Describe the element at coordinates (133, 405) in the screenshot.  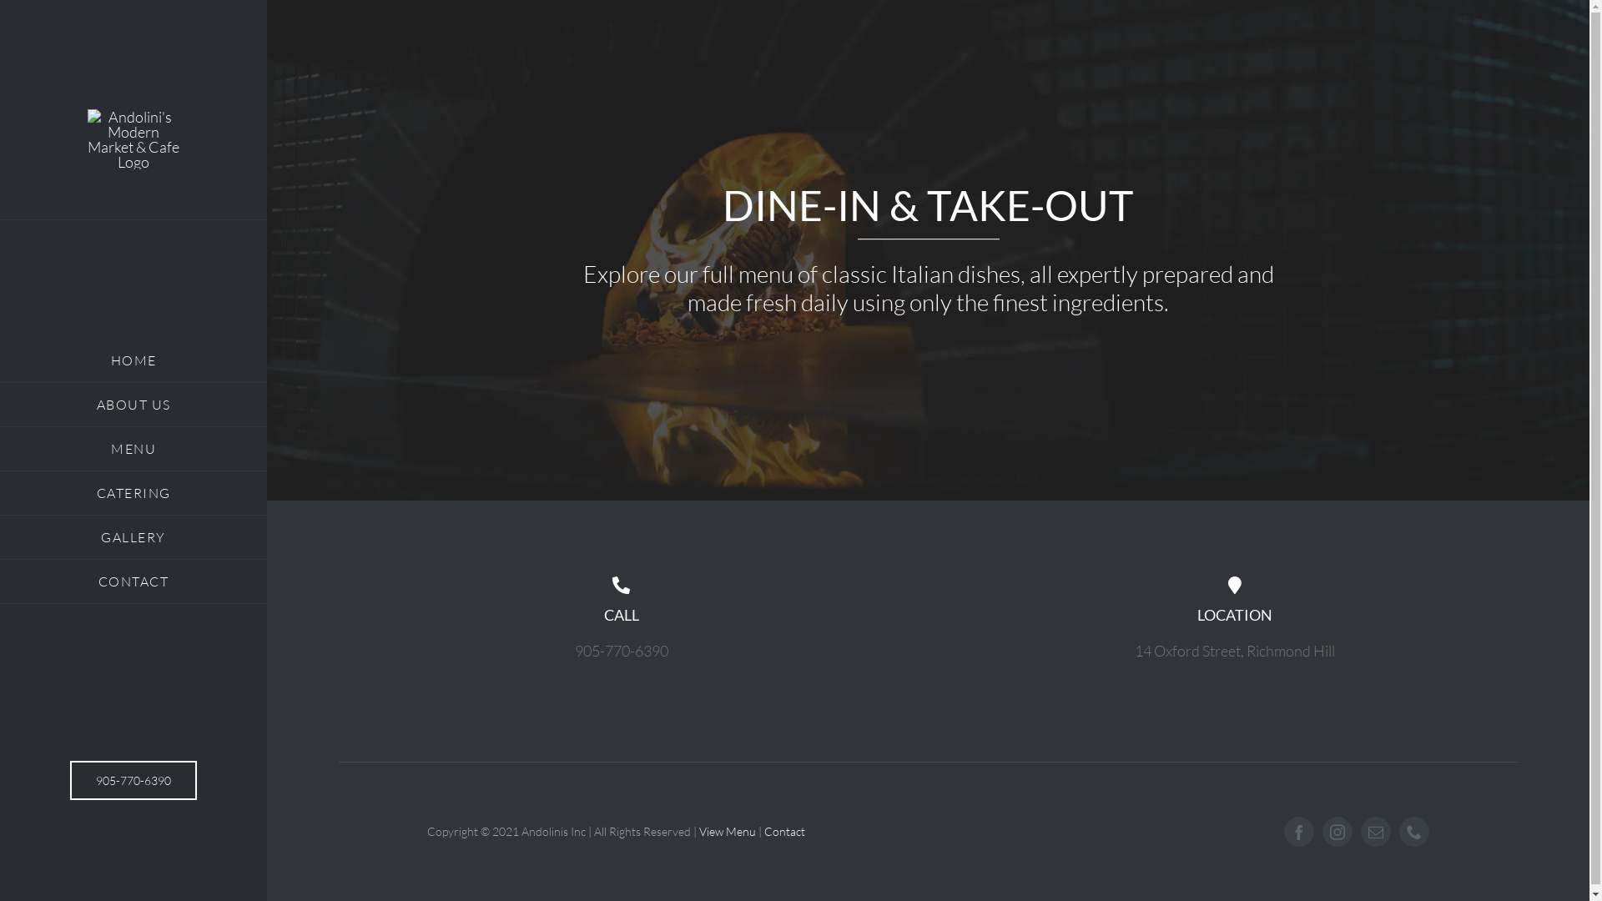
I see `ABOUT US` at that location.